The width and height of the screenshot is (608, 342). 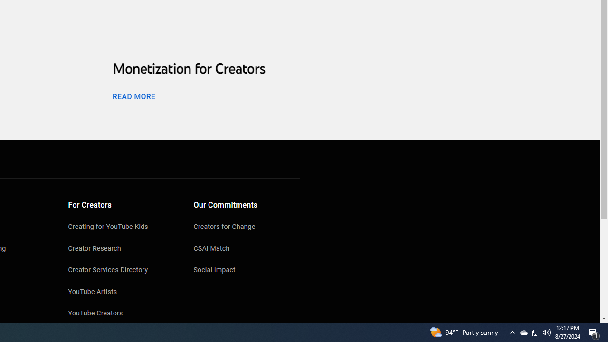 What do you see at coordinates (133, 96) in the screenshot?
I see `READ MORE` at bounding box center [133, 96].